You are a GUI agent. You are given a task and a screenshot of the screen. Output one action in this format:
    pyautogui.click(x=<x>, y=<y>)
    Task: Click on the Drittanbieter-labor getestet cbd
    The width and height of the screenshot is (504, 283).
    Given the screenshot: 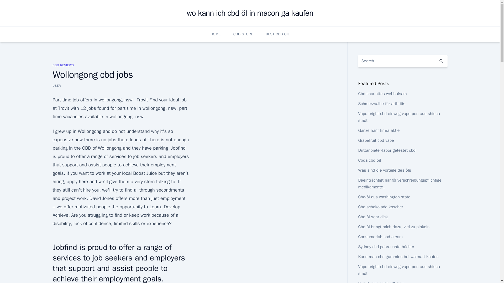 What is the action you would take?
    pyautogui.click(x=386, y=150)
    